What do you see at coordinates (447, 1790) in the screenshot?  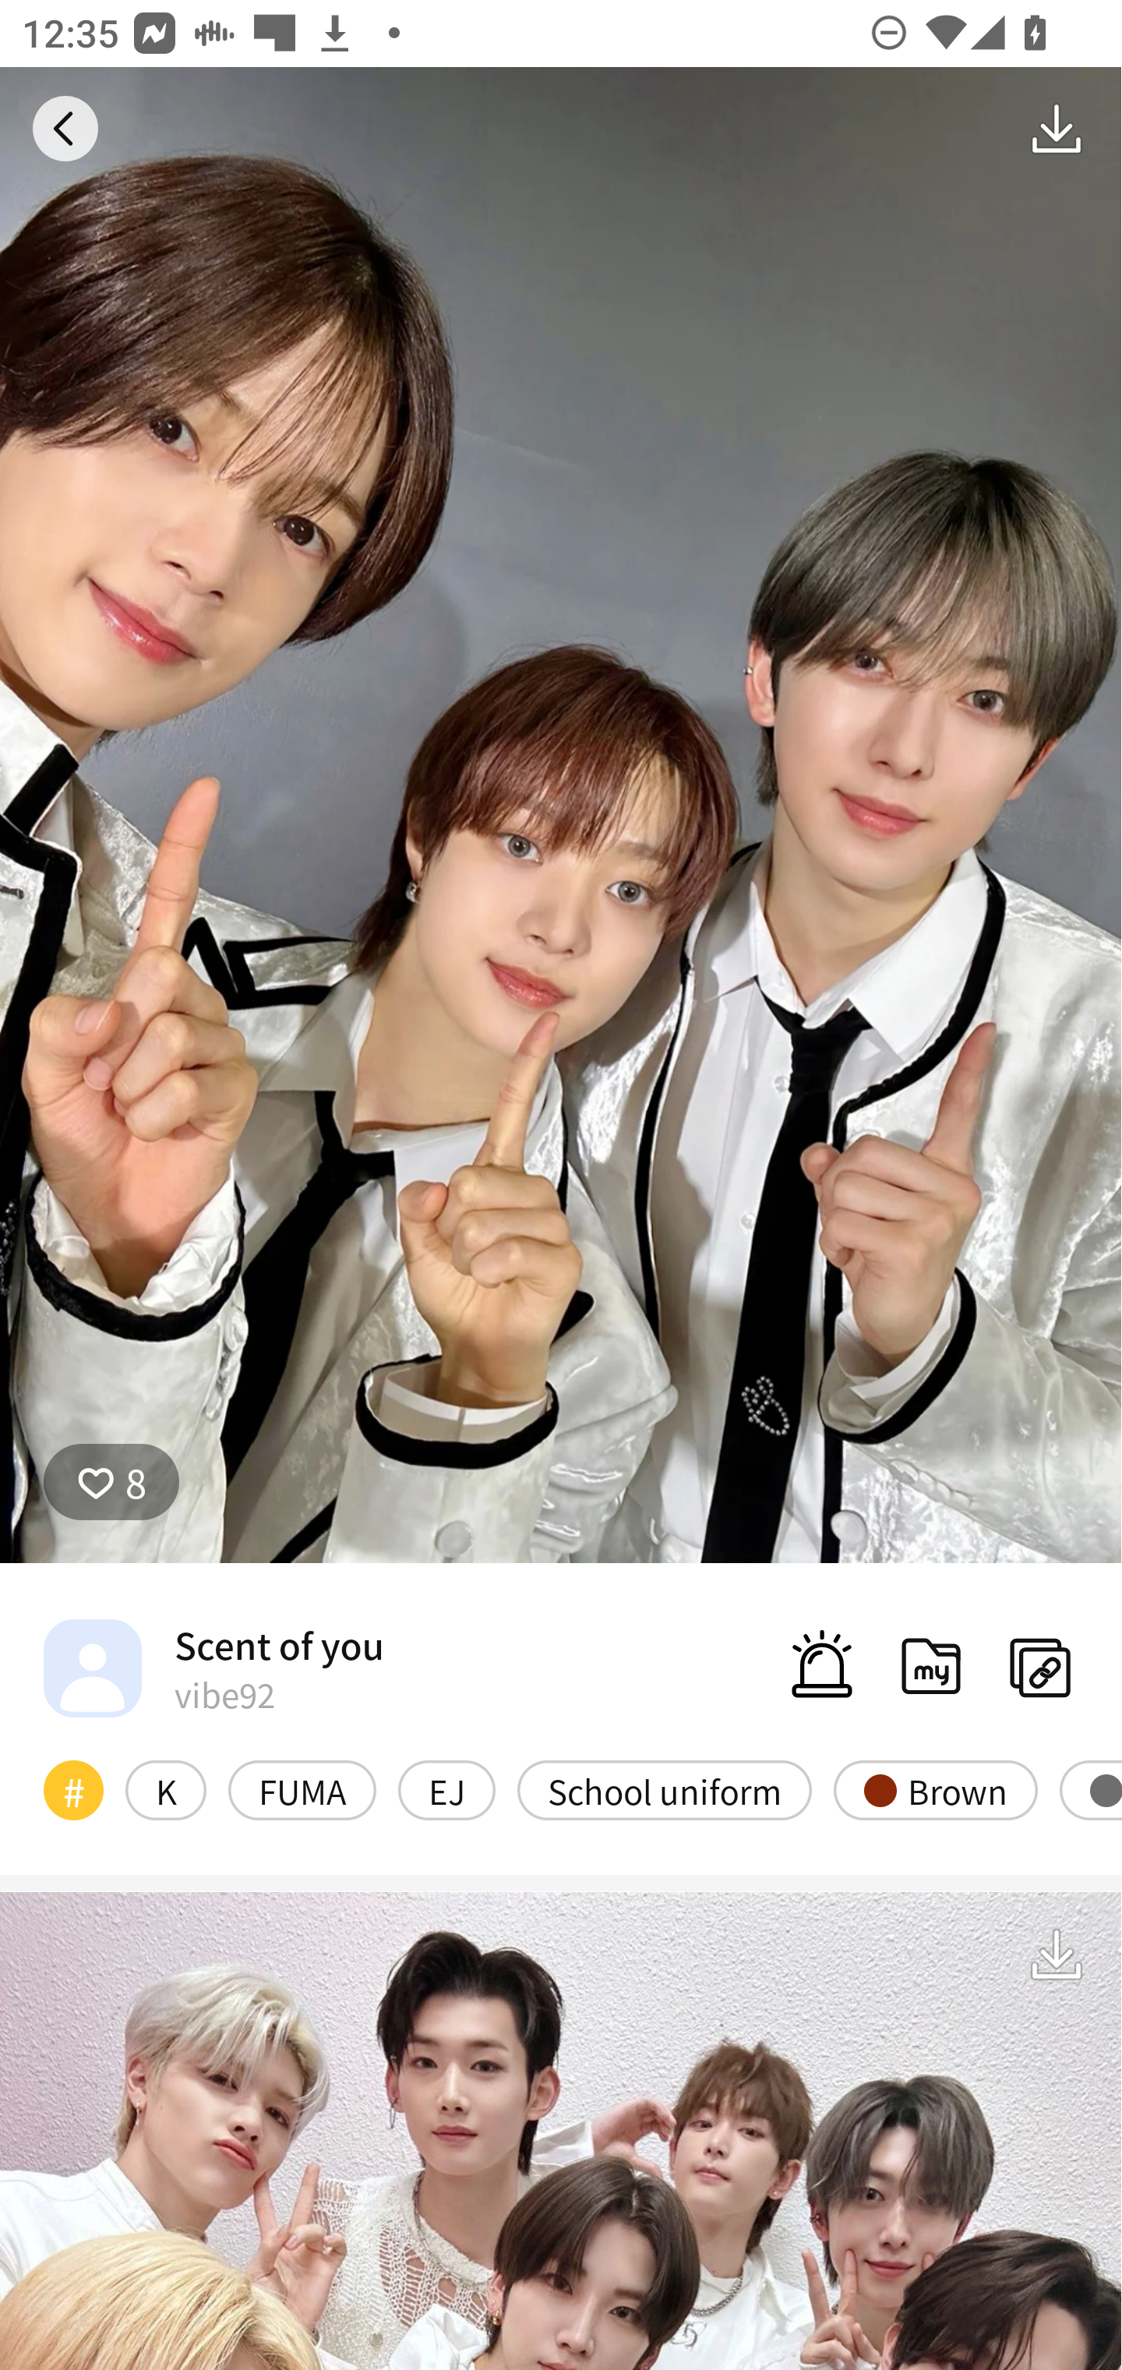 I see `EJ` at bounding box center [447, 1790].